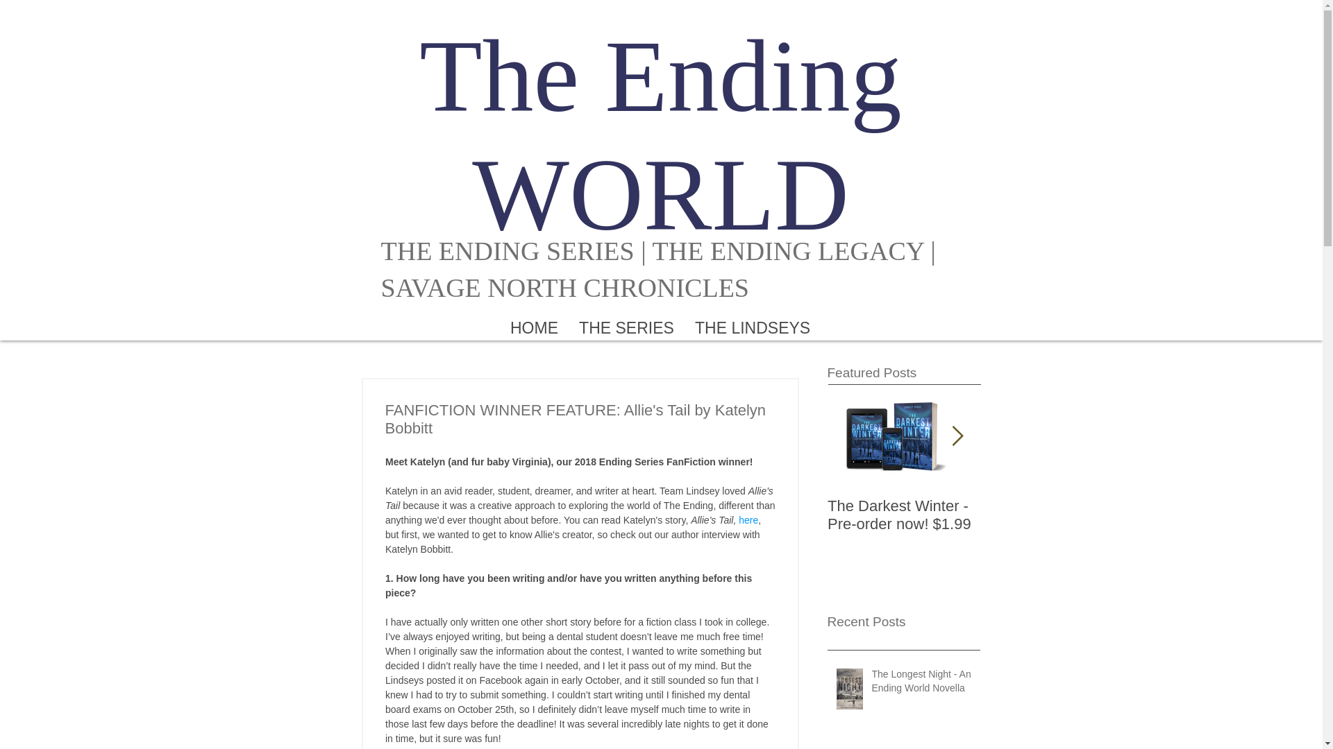  What do you see at coordinates (748, 520) in the screenshot?
I see `here` at bounding box center [748, 520].